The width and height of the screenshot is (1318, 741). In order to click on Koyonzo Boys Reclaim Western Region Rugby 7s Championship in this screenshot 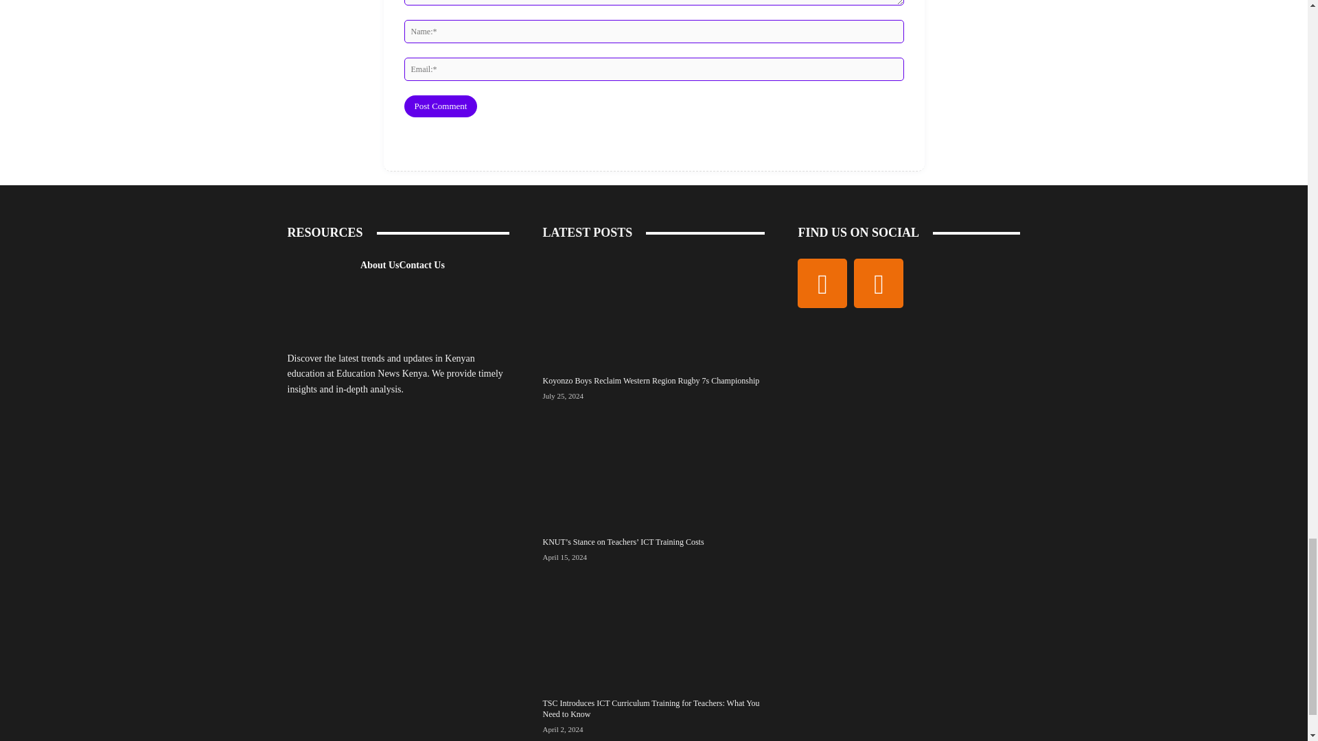, I will do `click(650, 380)`.